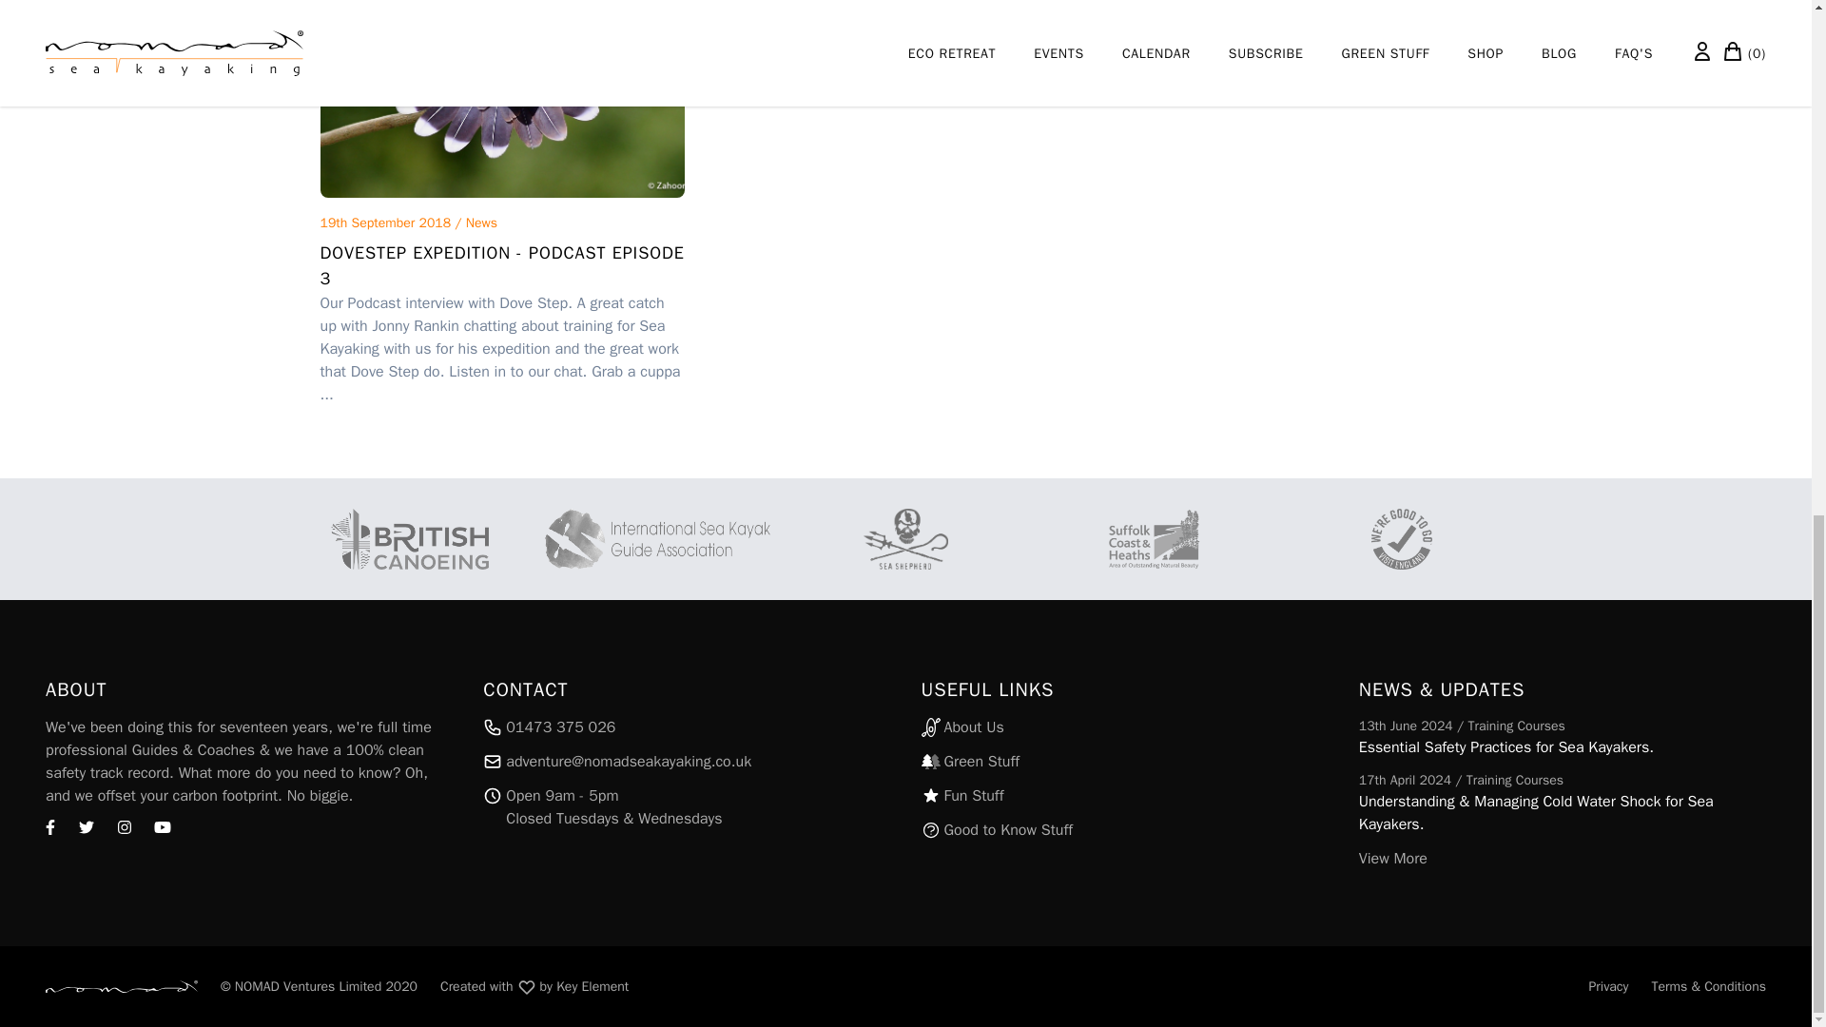 Image resolution: width=1826 pixels, height=1027 pixels. I want to click on View More, so click(1562, 858).